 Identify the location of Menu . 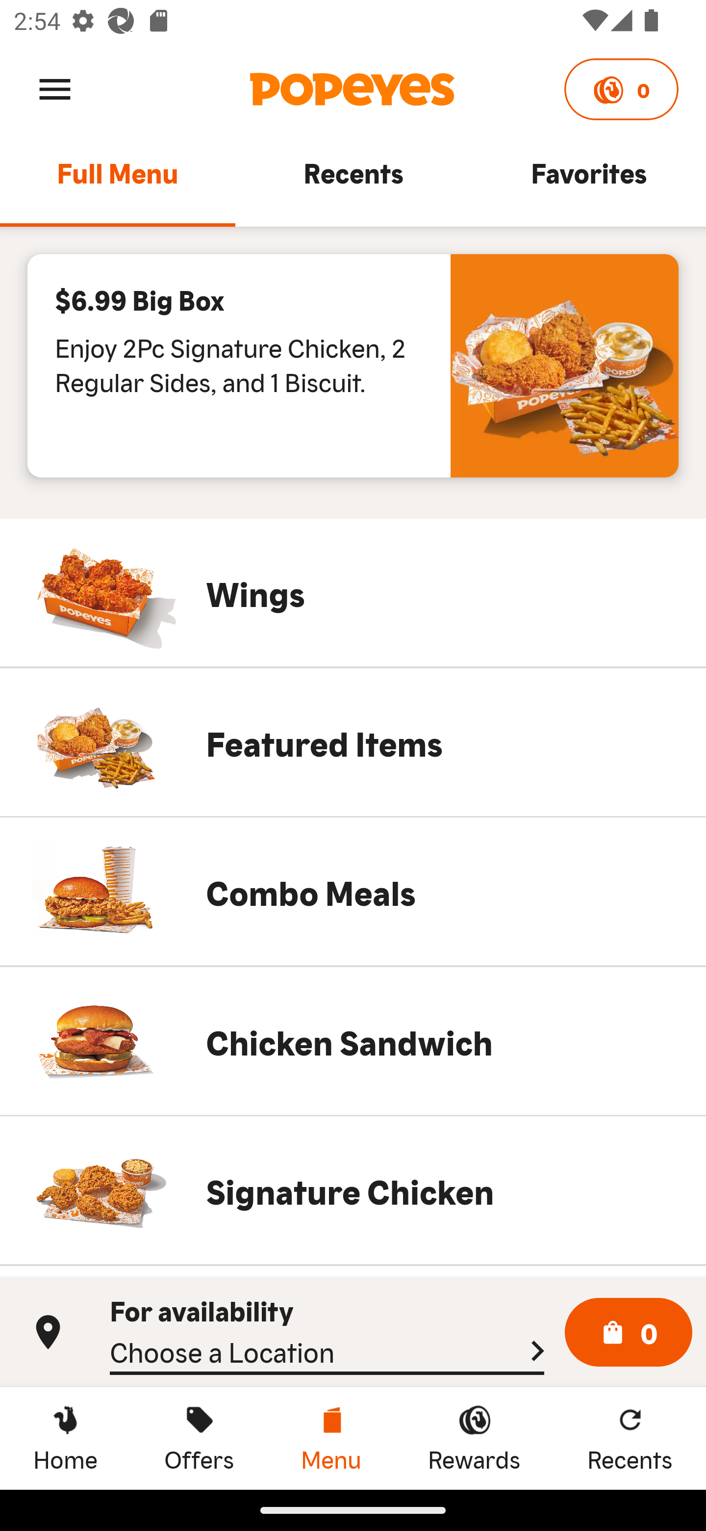
(55, 88).